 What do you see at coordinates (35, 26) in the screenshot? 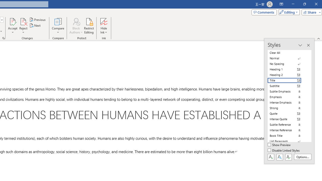
I see `Next` at bounding box center [35, 26].